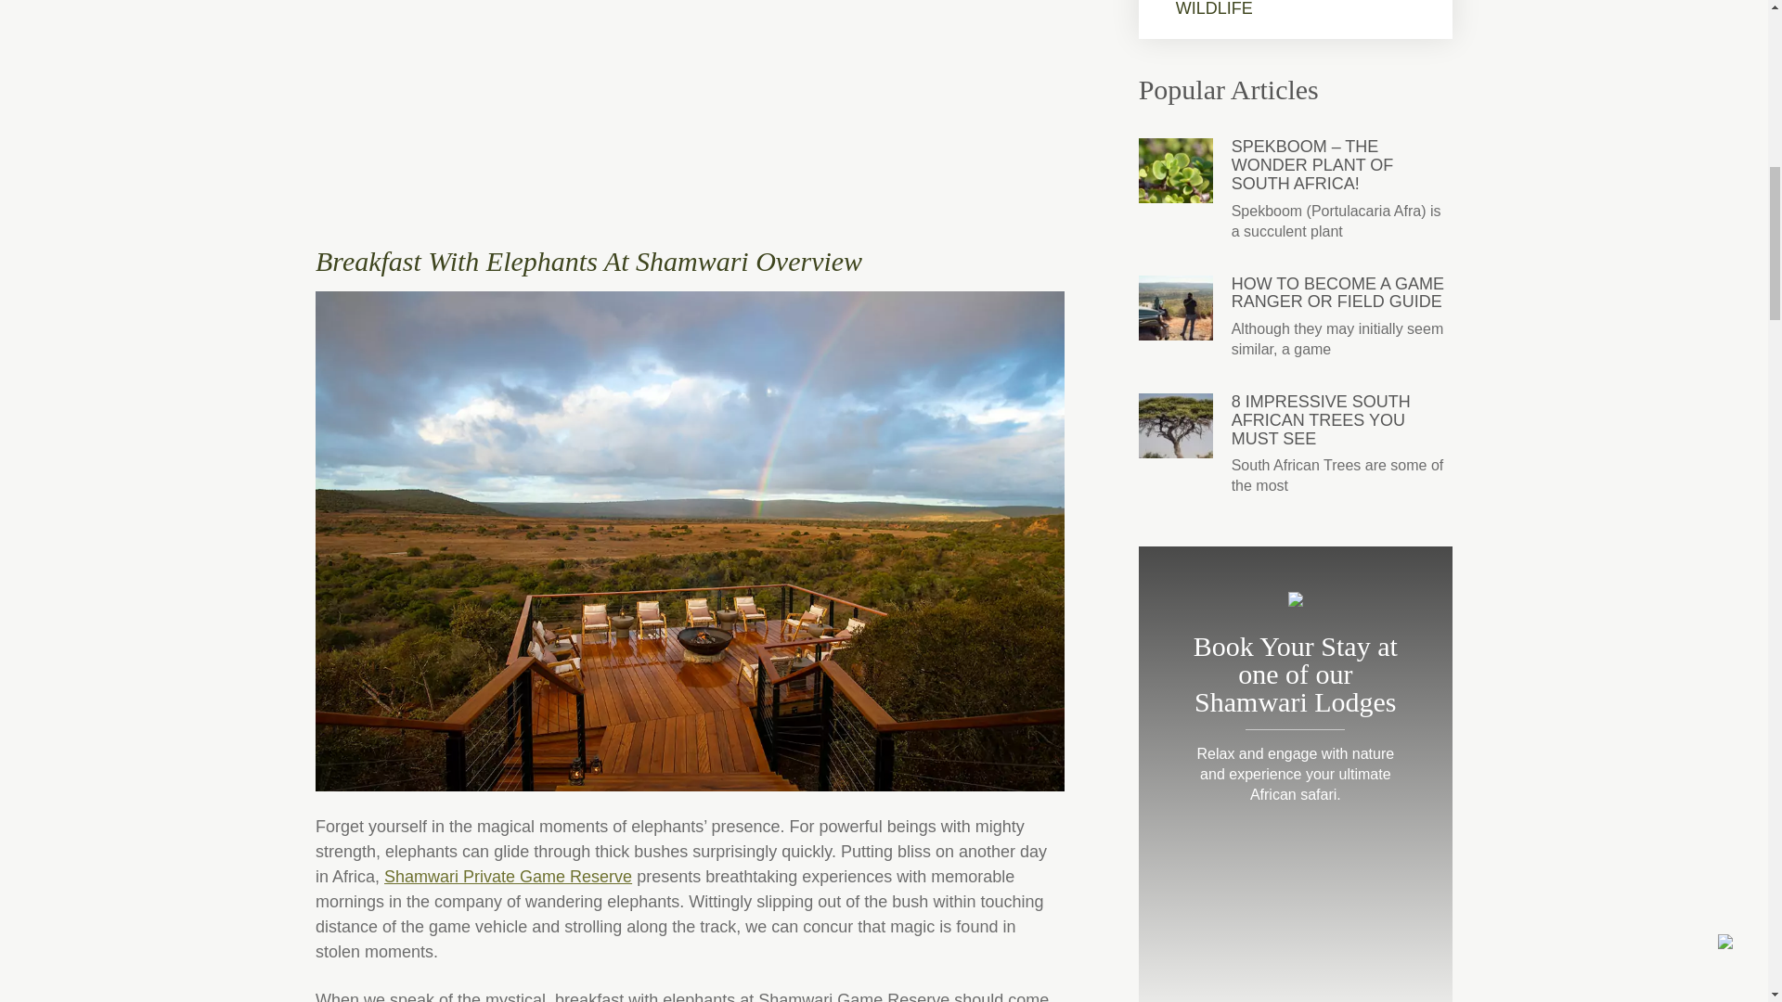  What do you see at coordinates (509, 876) in the screenshot?
I see `Shamwari Private Game Reserve` at bounding box center [509, 876].